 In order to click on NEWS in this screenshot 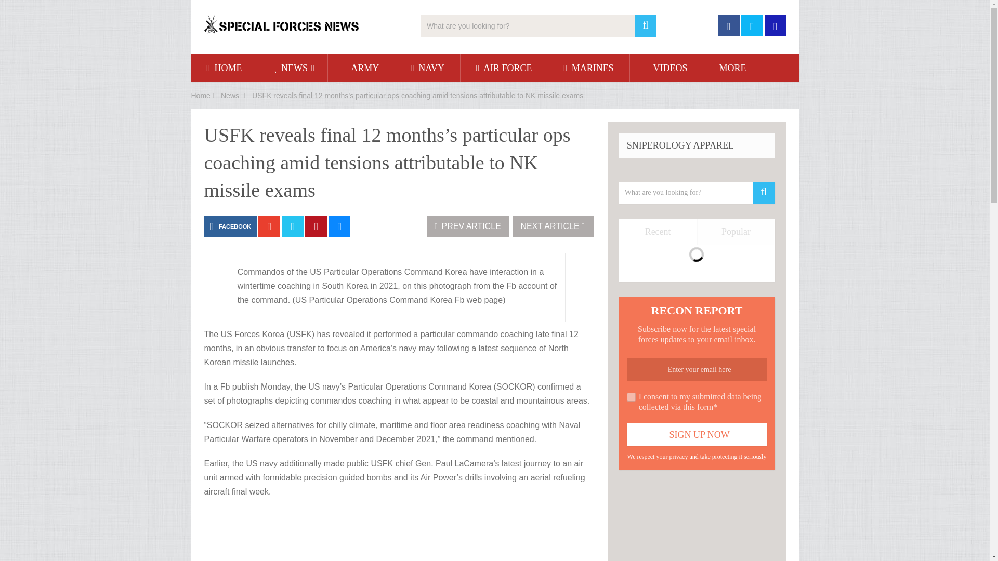, I will do `click(293, 68)`.